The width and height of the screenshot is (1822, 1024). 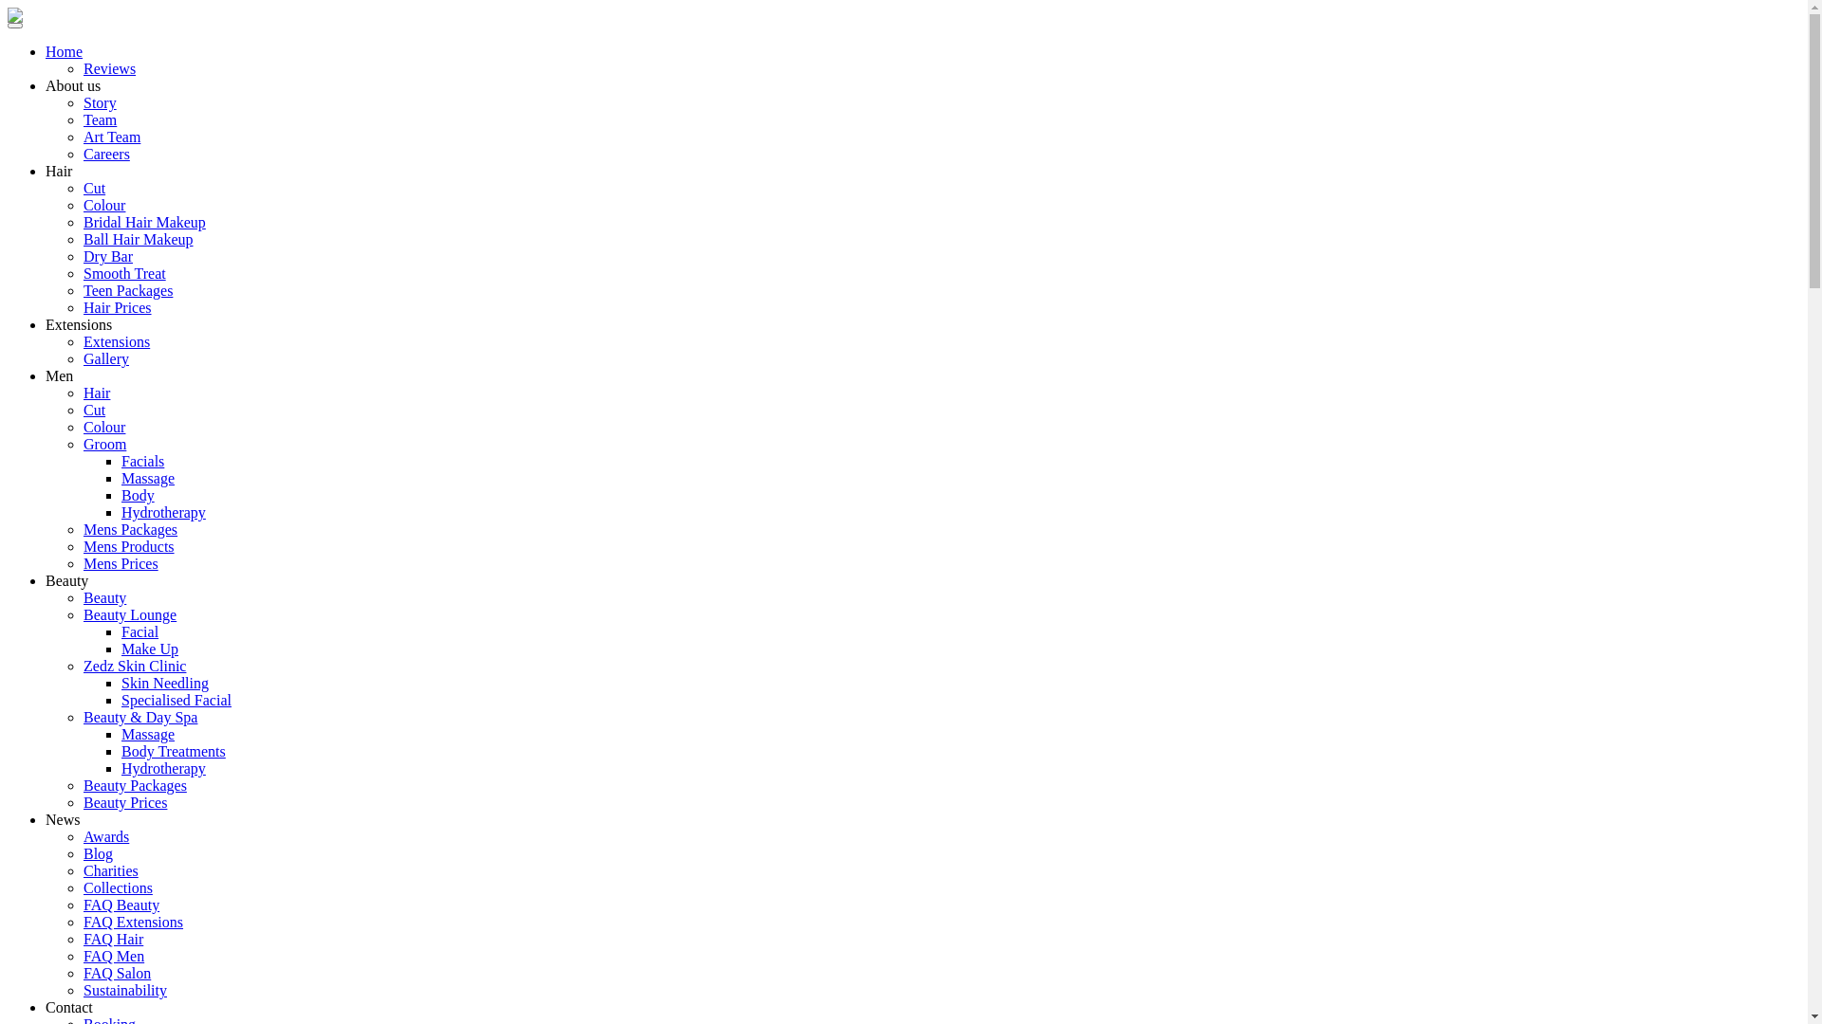 What do you see at coordinates (95, 188) in the screenshot?
I see `Cut` at bounding box center [95, 188].